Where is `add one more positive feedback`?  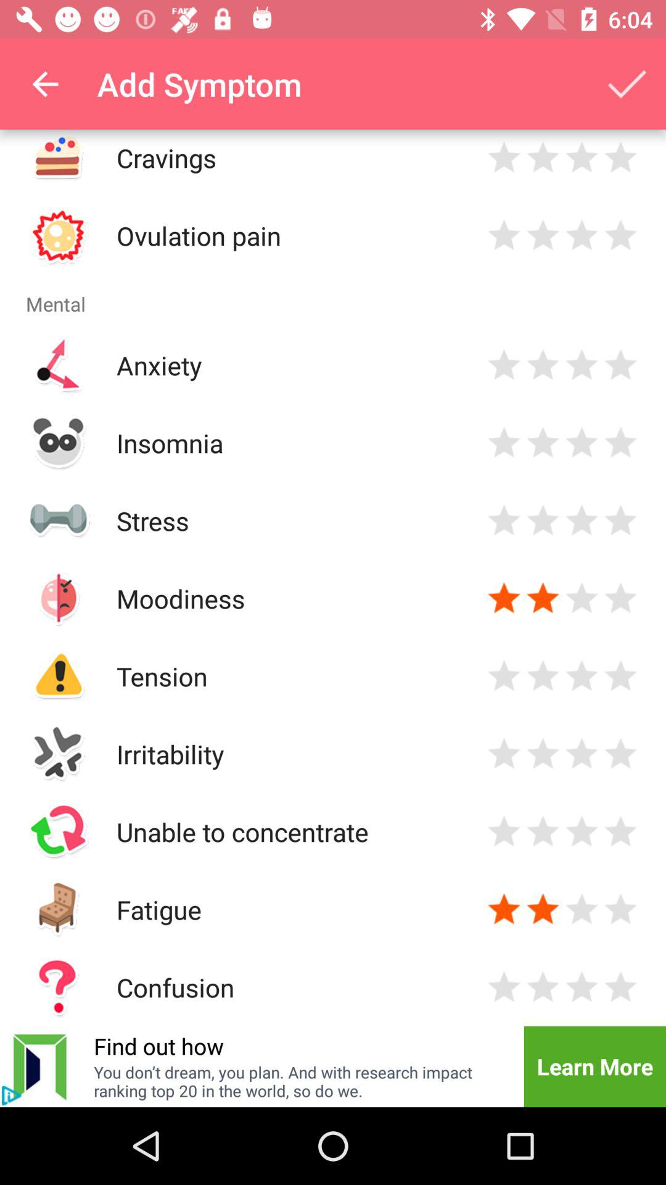 add one more positive feedback is located at coordinates (582, 599).